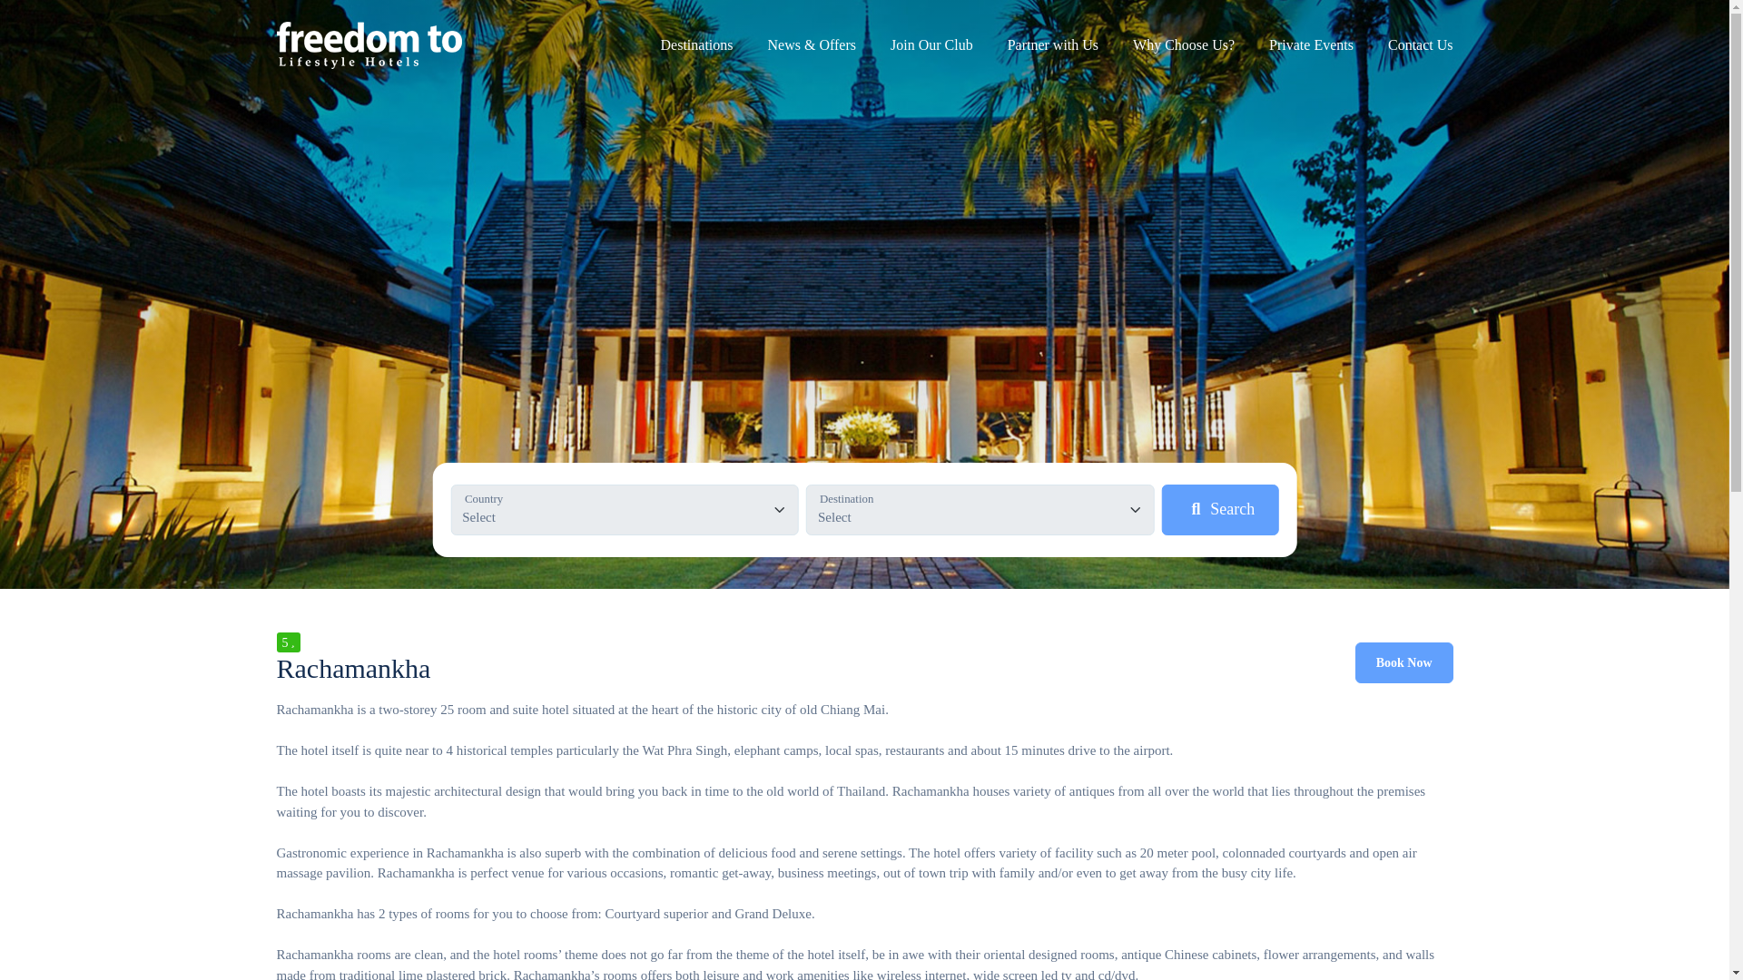 The width and height of the screenshot is (1743, 980). Describe the element at coordinates (1420, 48) in the screenshot. I see `Contact Us` at that location.